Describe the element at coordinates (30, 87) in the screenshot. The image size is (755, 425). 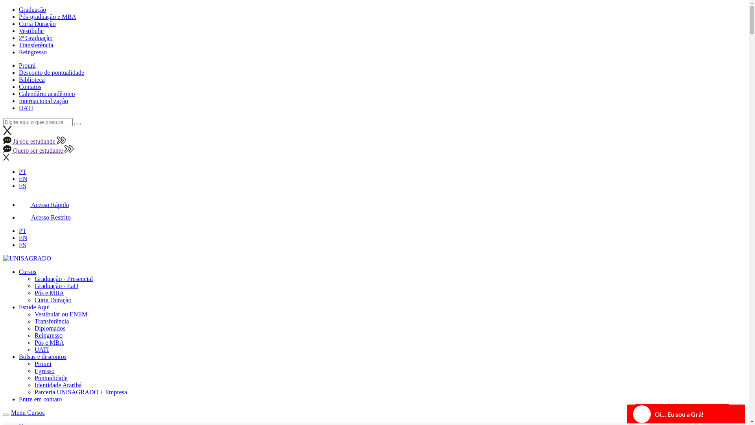
I see `Contatos` at that location.